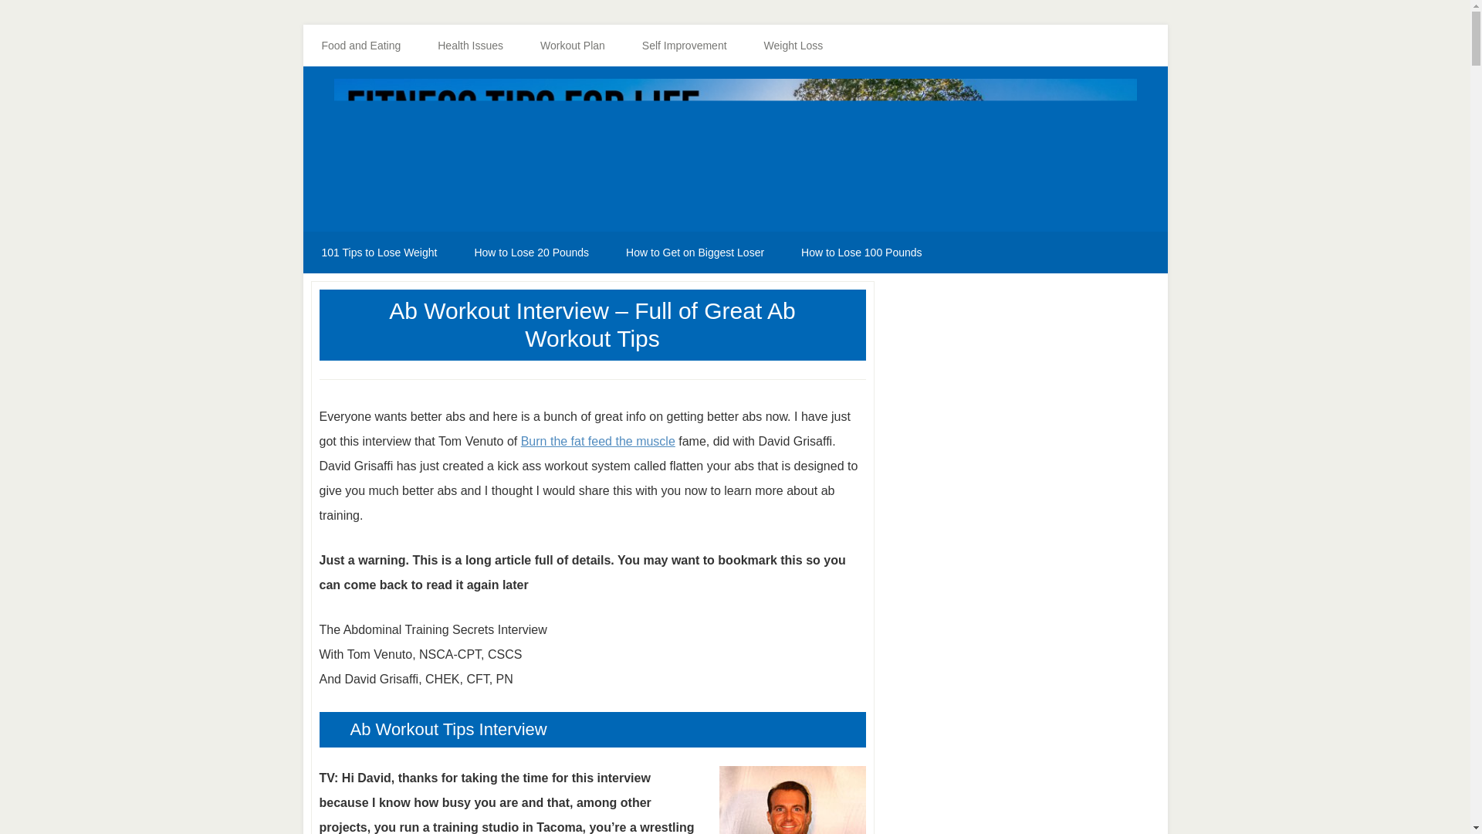  What do you see at coordinates (735, 153) in the screenshot?
I see `Fitness Tips for Life` at bounding box center [735, 153].